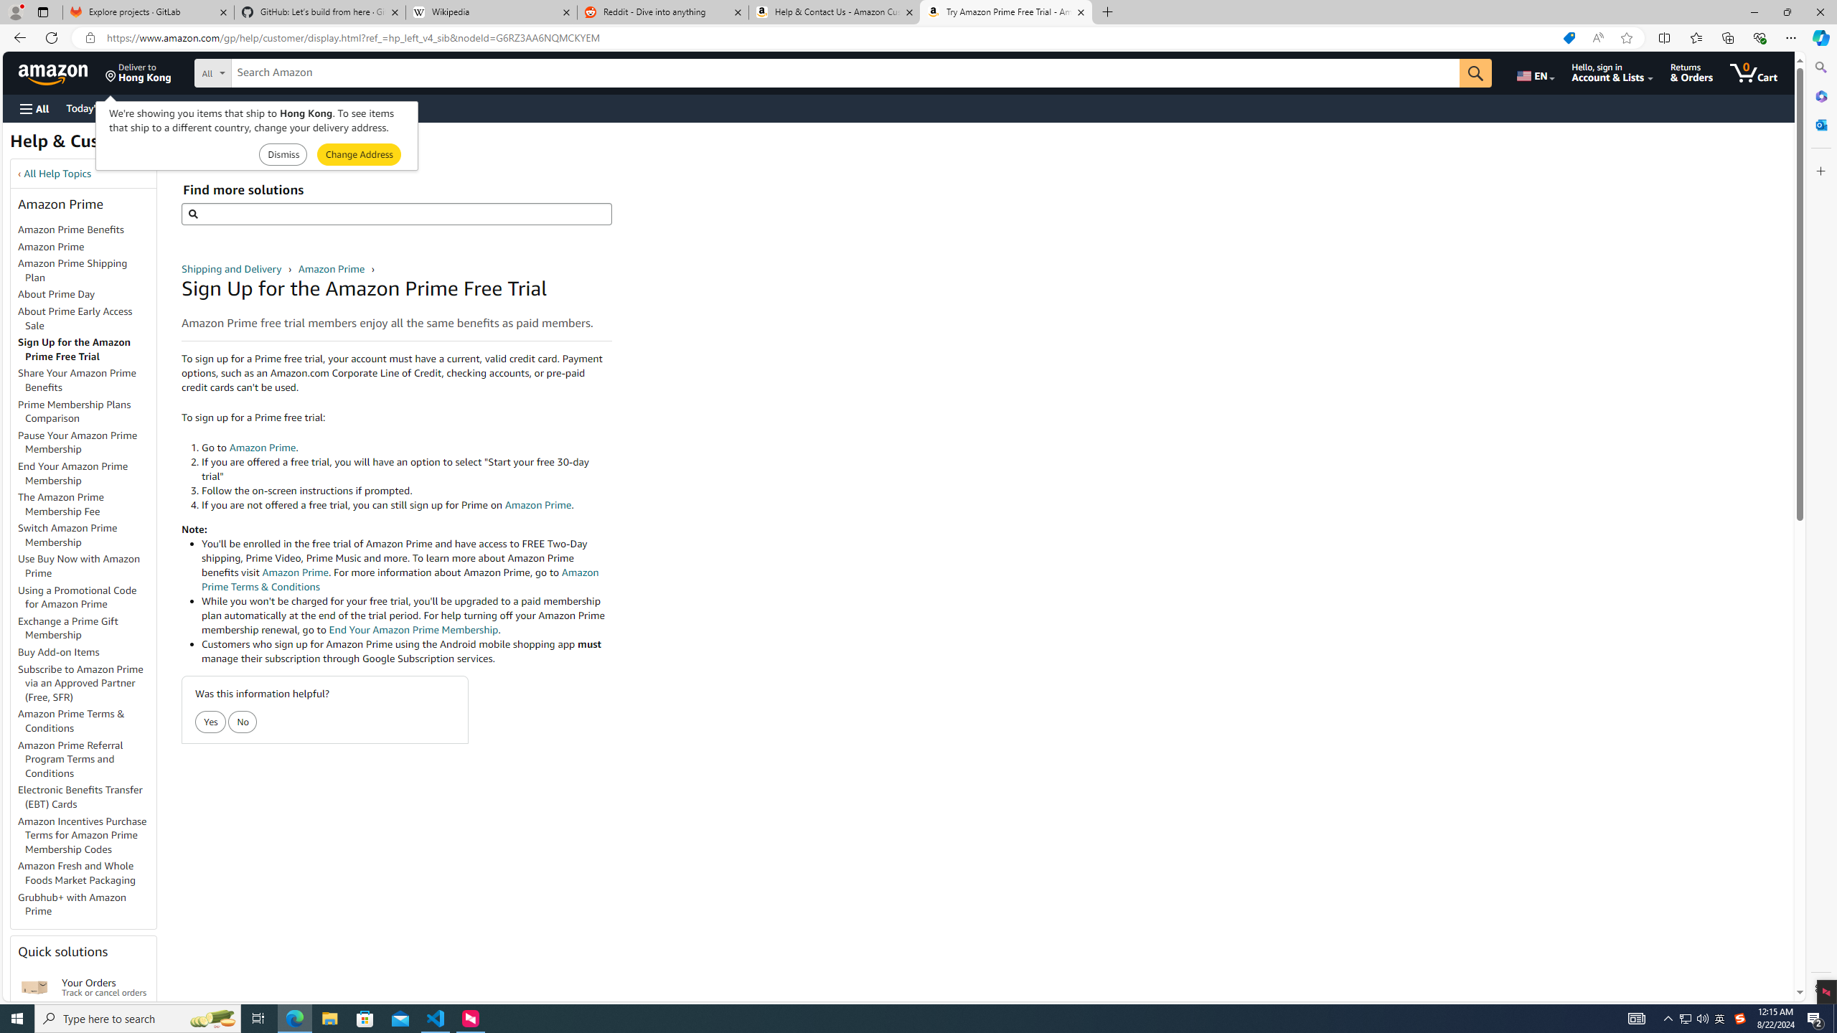  What do you see at coordinates (77, 380) in the screenshot?
I see `Share Your Amazon Prime Benefits` at bounding box center [77, 380].